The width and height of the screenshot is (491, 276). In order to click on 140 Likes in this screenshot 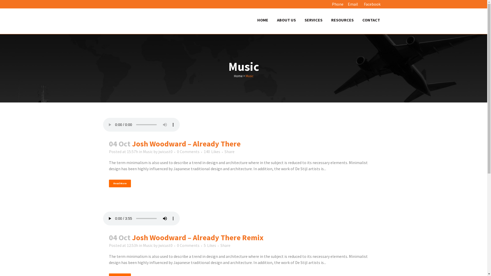, I will do `click(212, 152)`.